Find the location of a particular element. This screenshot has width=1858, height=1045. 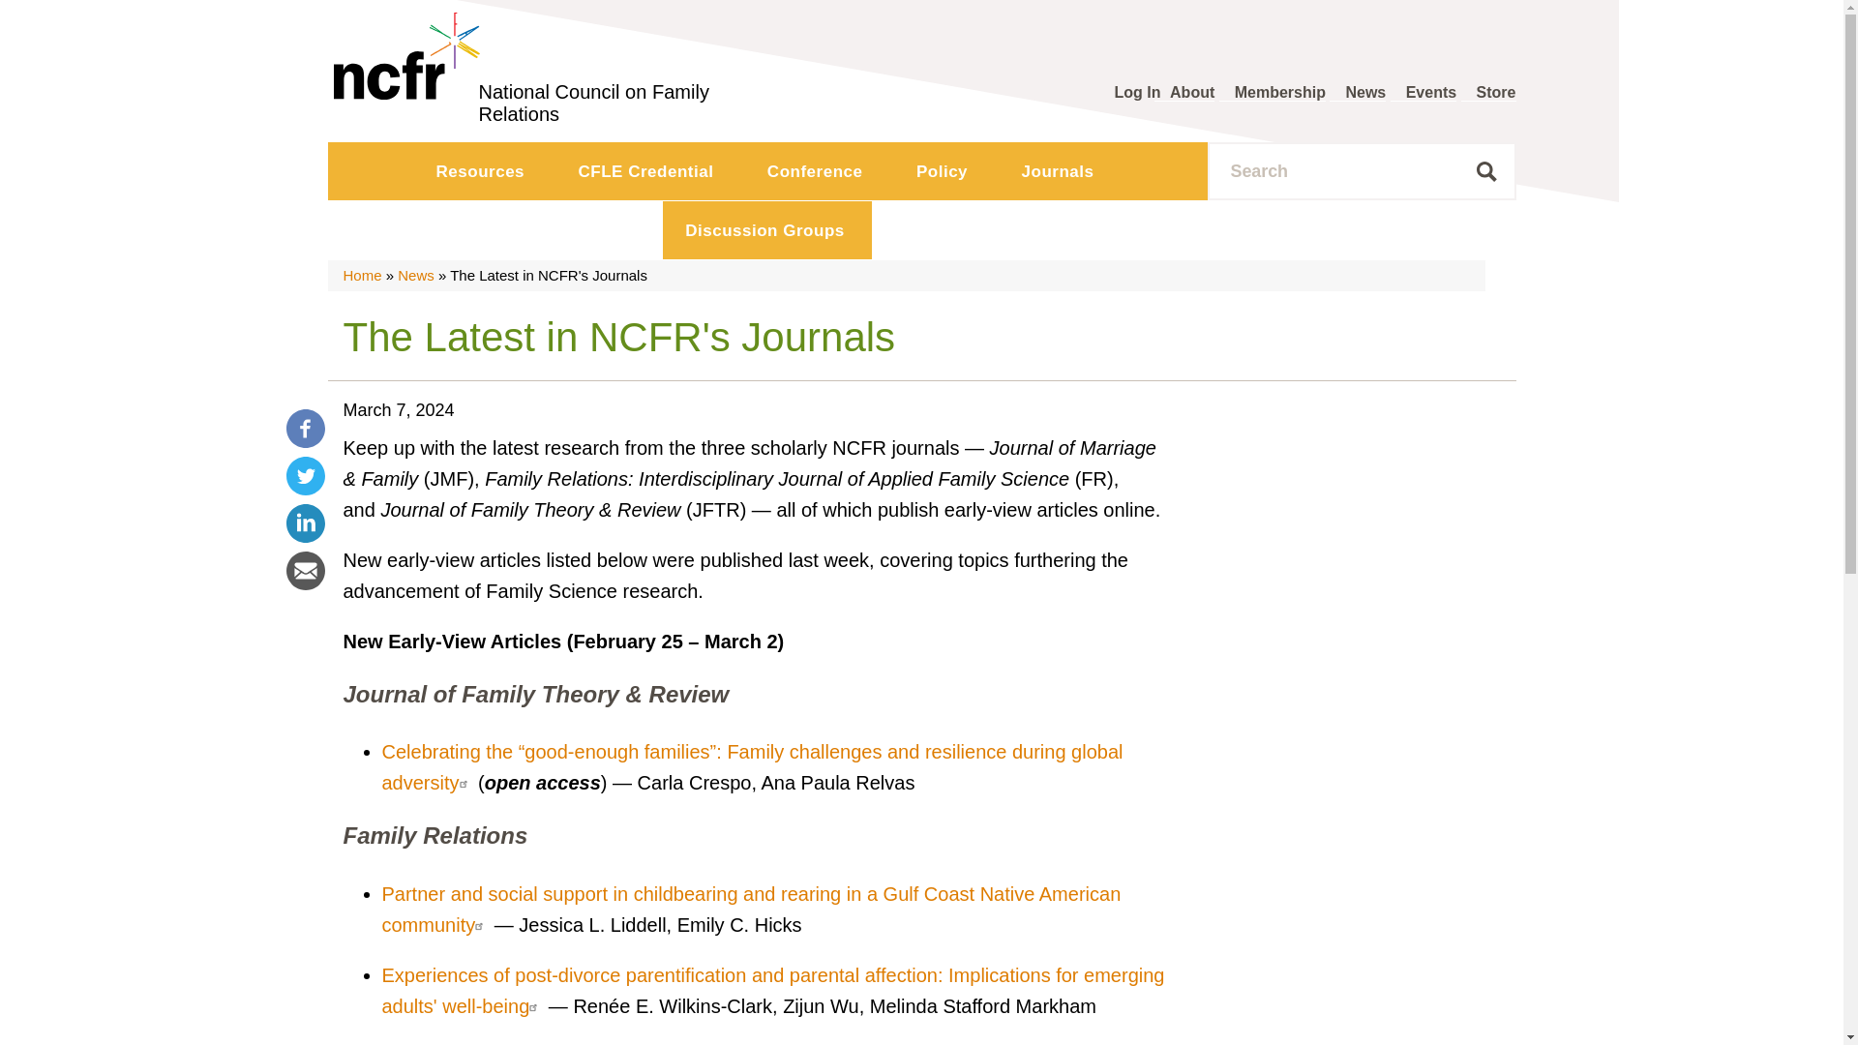

Journals is located at coordinates (1061, 170).